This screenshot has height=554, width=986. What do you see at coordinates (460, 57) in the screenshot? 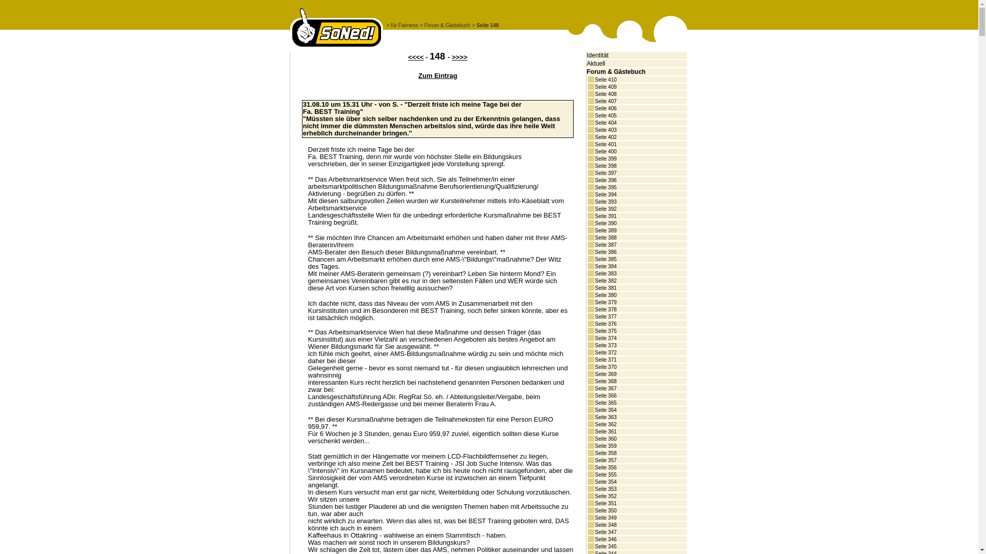
I see `>>>>` at bounding box center [460, 57].